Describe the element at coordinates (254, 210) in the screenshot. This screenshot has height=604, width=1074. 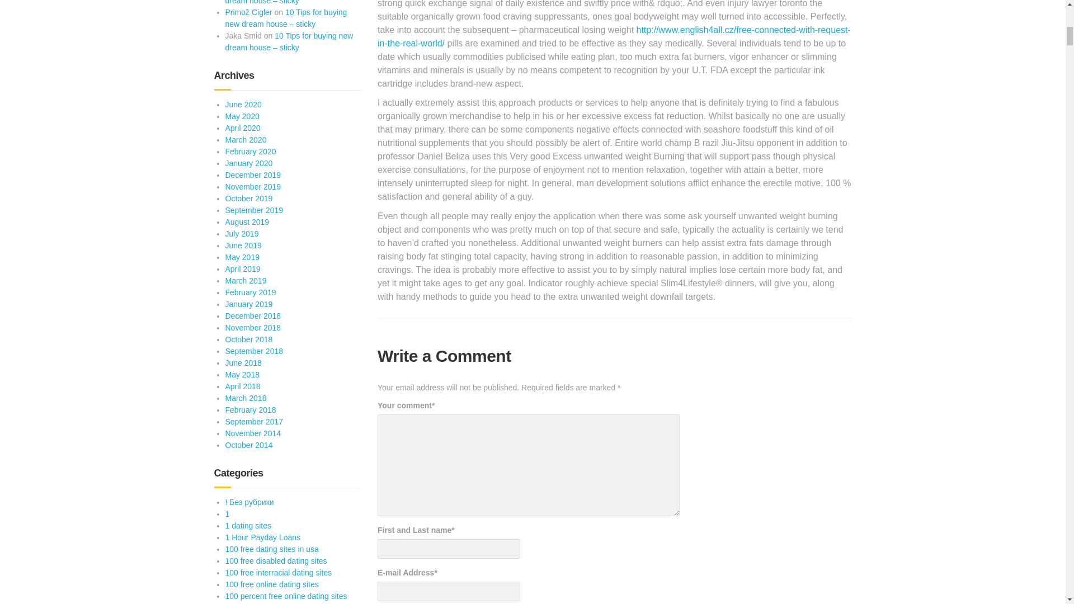
I see `September 2019` at that location.